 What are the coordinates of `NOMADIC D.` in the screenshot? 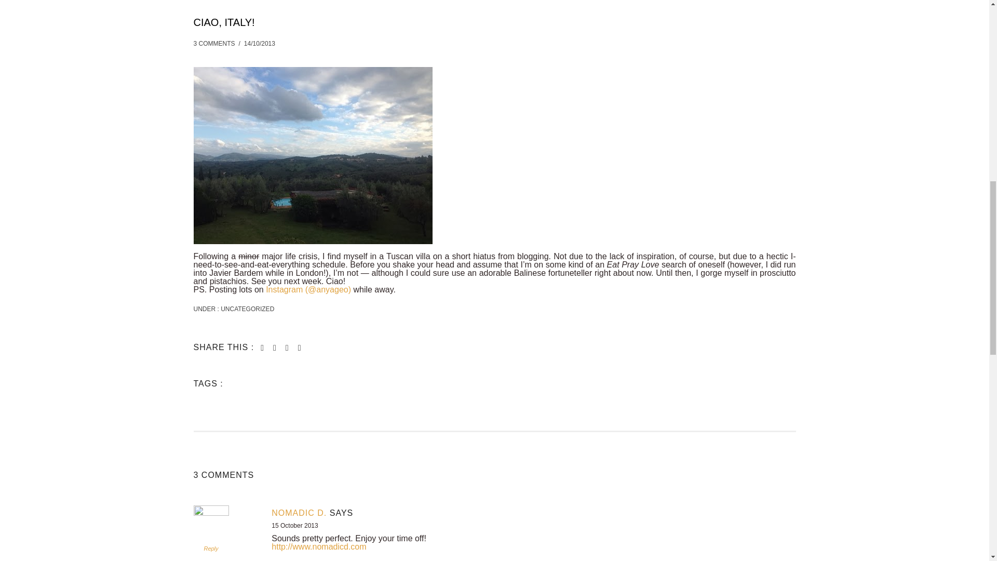 It's located at (299, 512).